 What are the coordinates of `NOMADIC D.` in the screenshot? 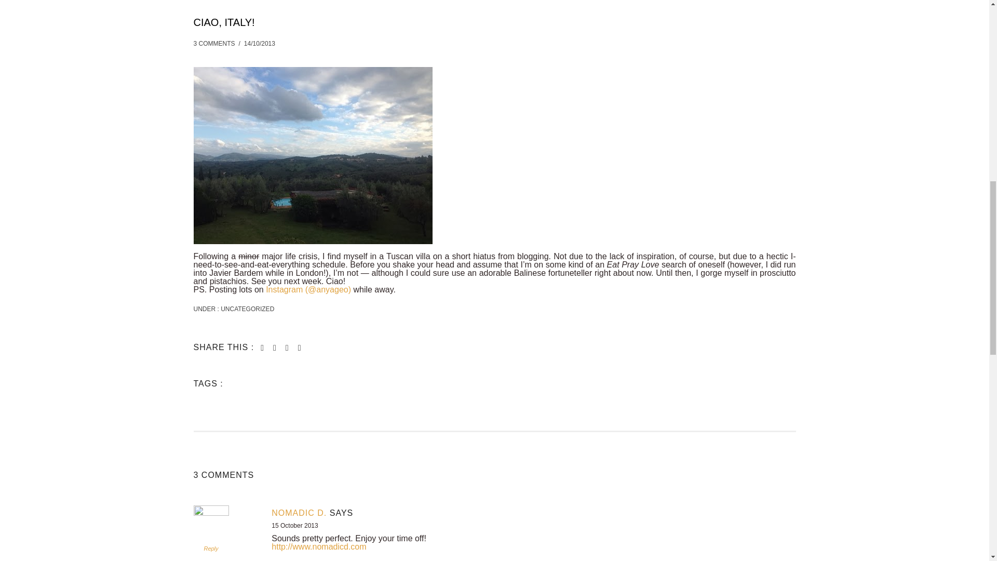 It's located at (299, 512).